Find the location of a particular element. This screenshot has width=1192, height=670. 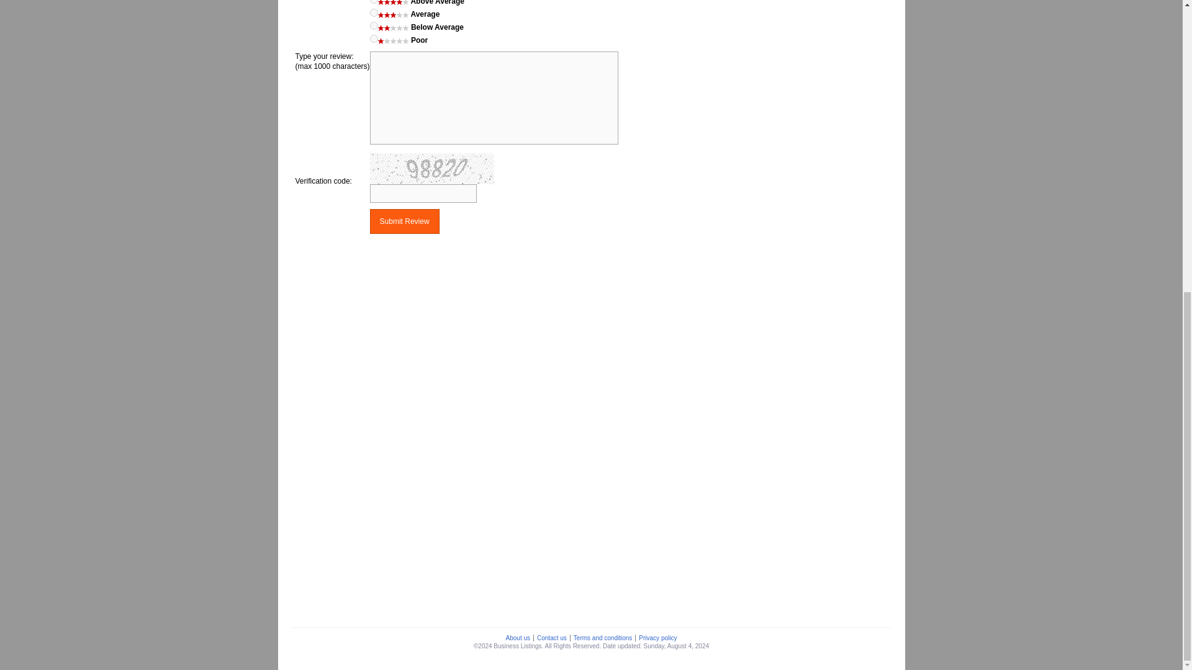

Privacy policy is located at coordinates (657, 638).